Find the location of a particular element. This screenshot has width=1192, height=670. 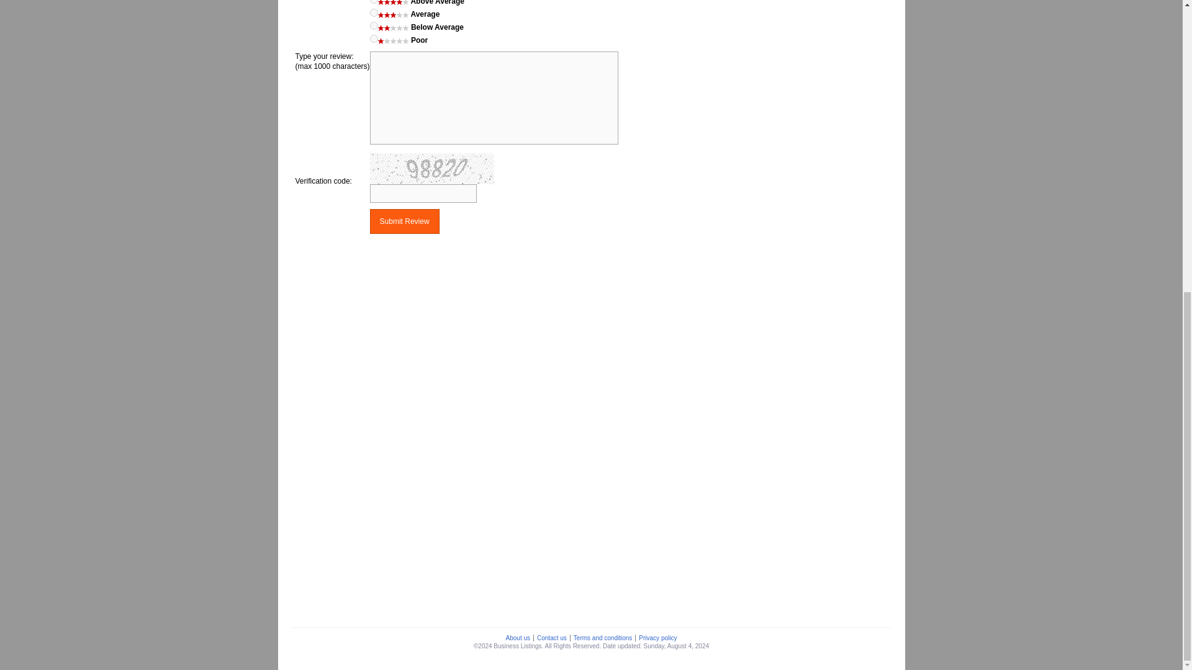

Privacy policy is located at coordinates (657, 638).